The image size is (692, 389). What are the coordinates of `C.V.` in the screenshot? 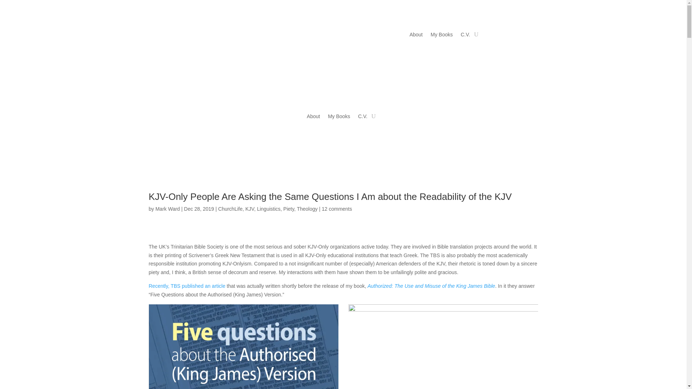 It's located at (465, 36).